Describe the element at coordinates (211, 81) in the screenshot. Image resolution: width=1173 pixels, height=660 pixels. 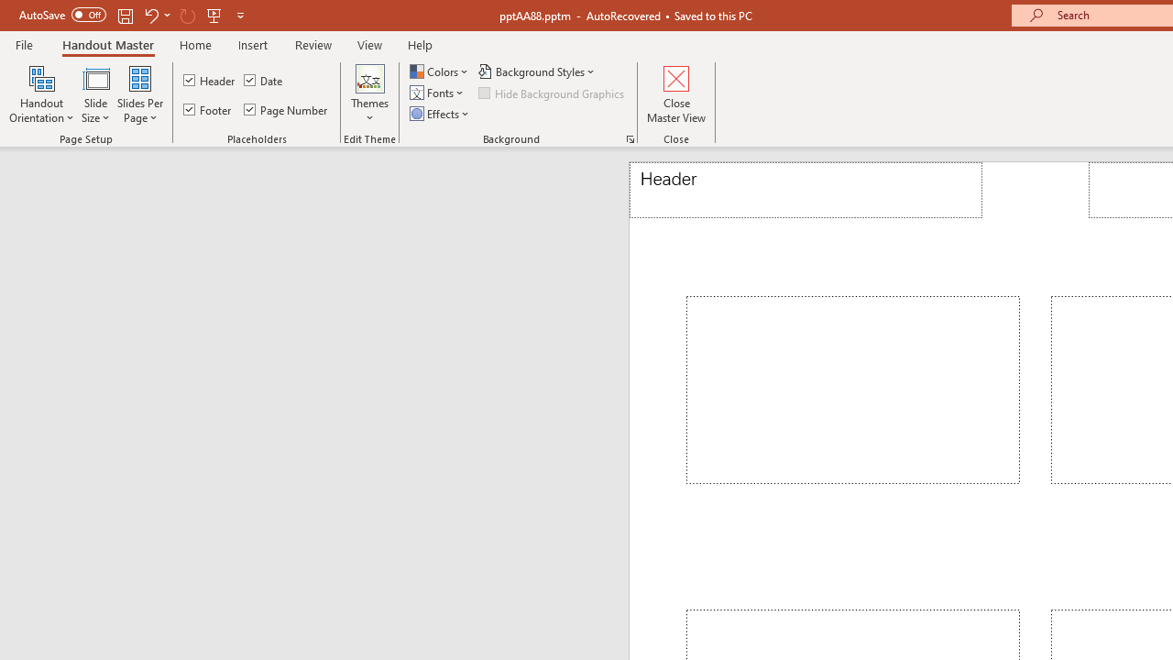
I see `Header` at that location.